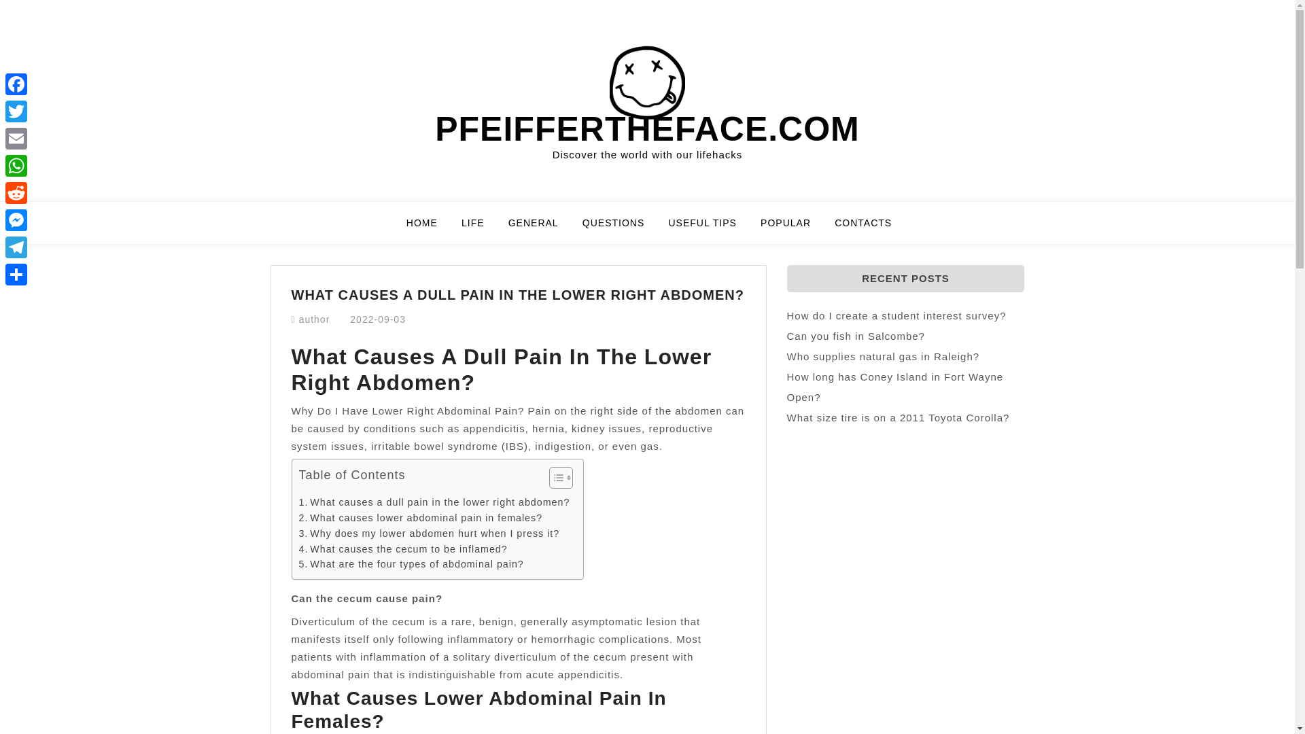 The width and height of the screenshot is (1305, 734). What do you see at coordinates (647, 129) in the screenshot?
I see `PFEIFFERTHEFACE.COM` at bounding box center [647, 129].